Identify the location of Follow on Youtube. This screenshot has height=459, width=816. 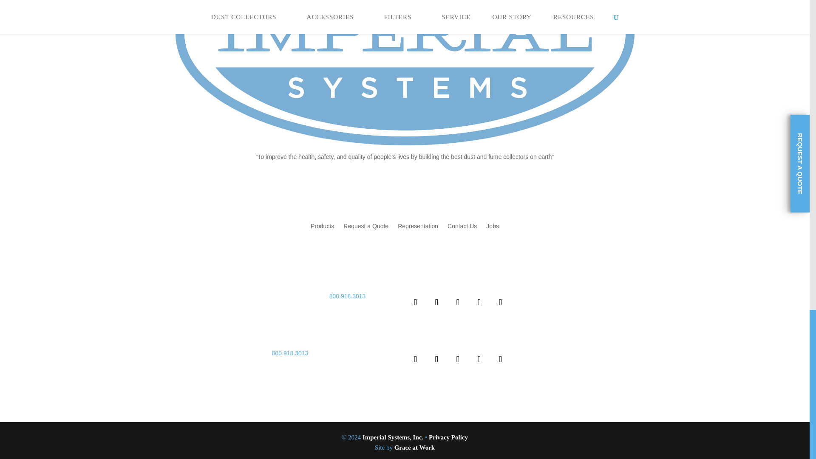
(479, 302).